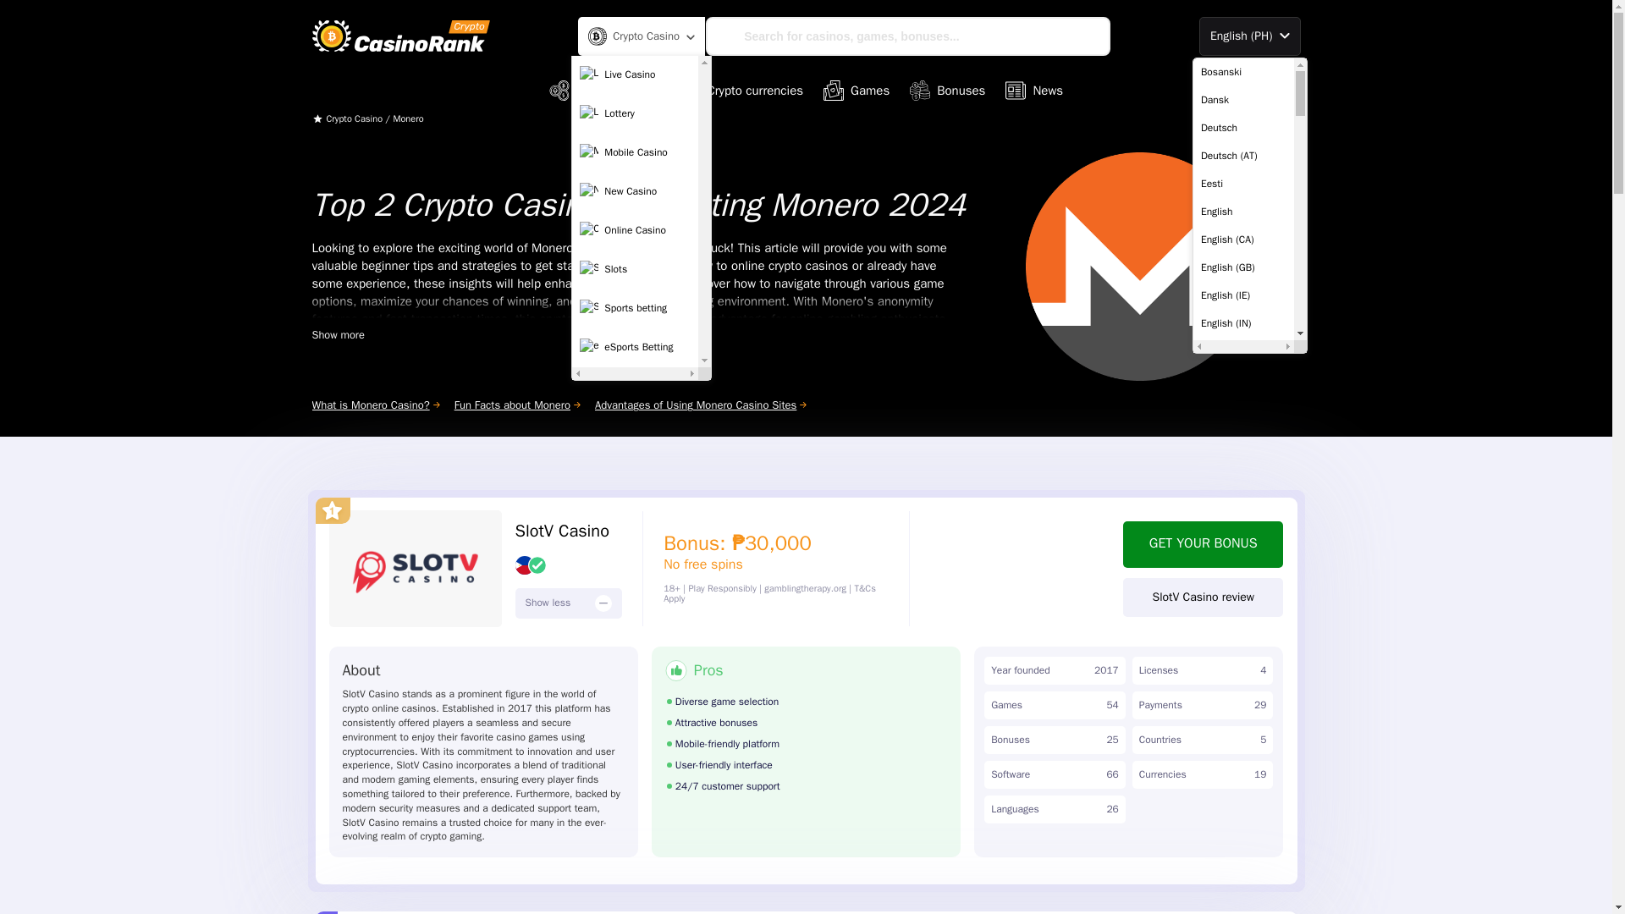 The height and width of the screenshot is (914, 1625). Describe the element at coordinates (635, 308) in the screenshot. I see `Sports betting` at that location.